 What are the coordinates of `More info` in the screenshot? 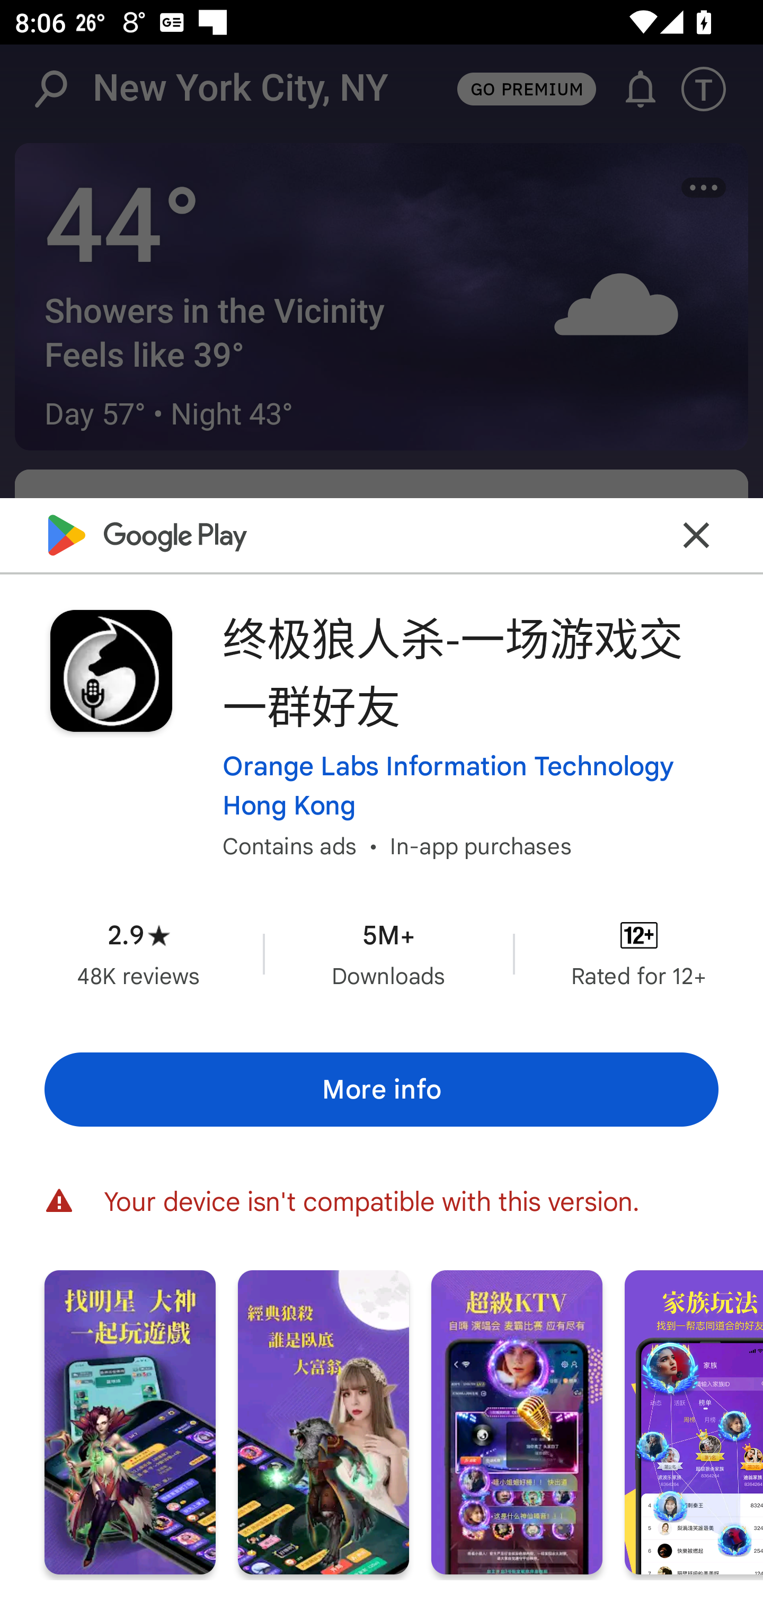 It's located at (381, 1088).